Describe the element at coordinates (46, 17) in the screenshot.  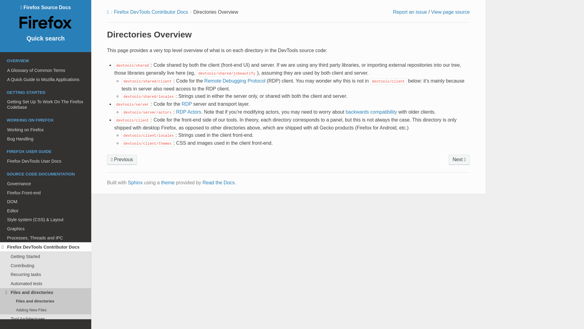
I see `Firefox Source Docs` at that location.